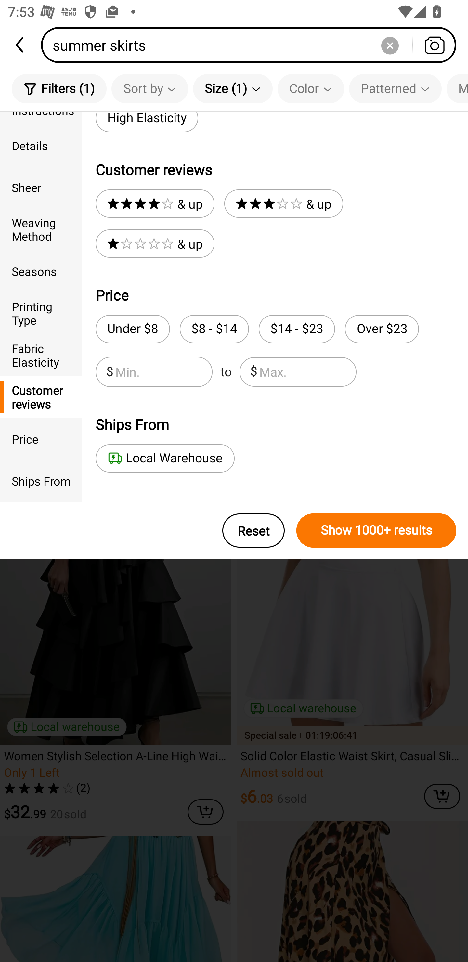 The width and height of the screenshot is (468, 962). Describe the element at coordinates (283, 203) in the screenshot. I see `& up` at that location.